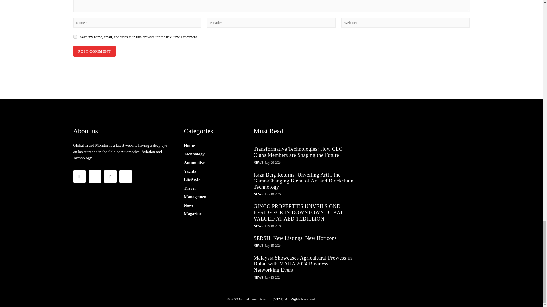  What do you see at coordinates (75, 37) in the screenshot?
I see `yes` at bounding box center [75, 37].